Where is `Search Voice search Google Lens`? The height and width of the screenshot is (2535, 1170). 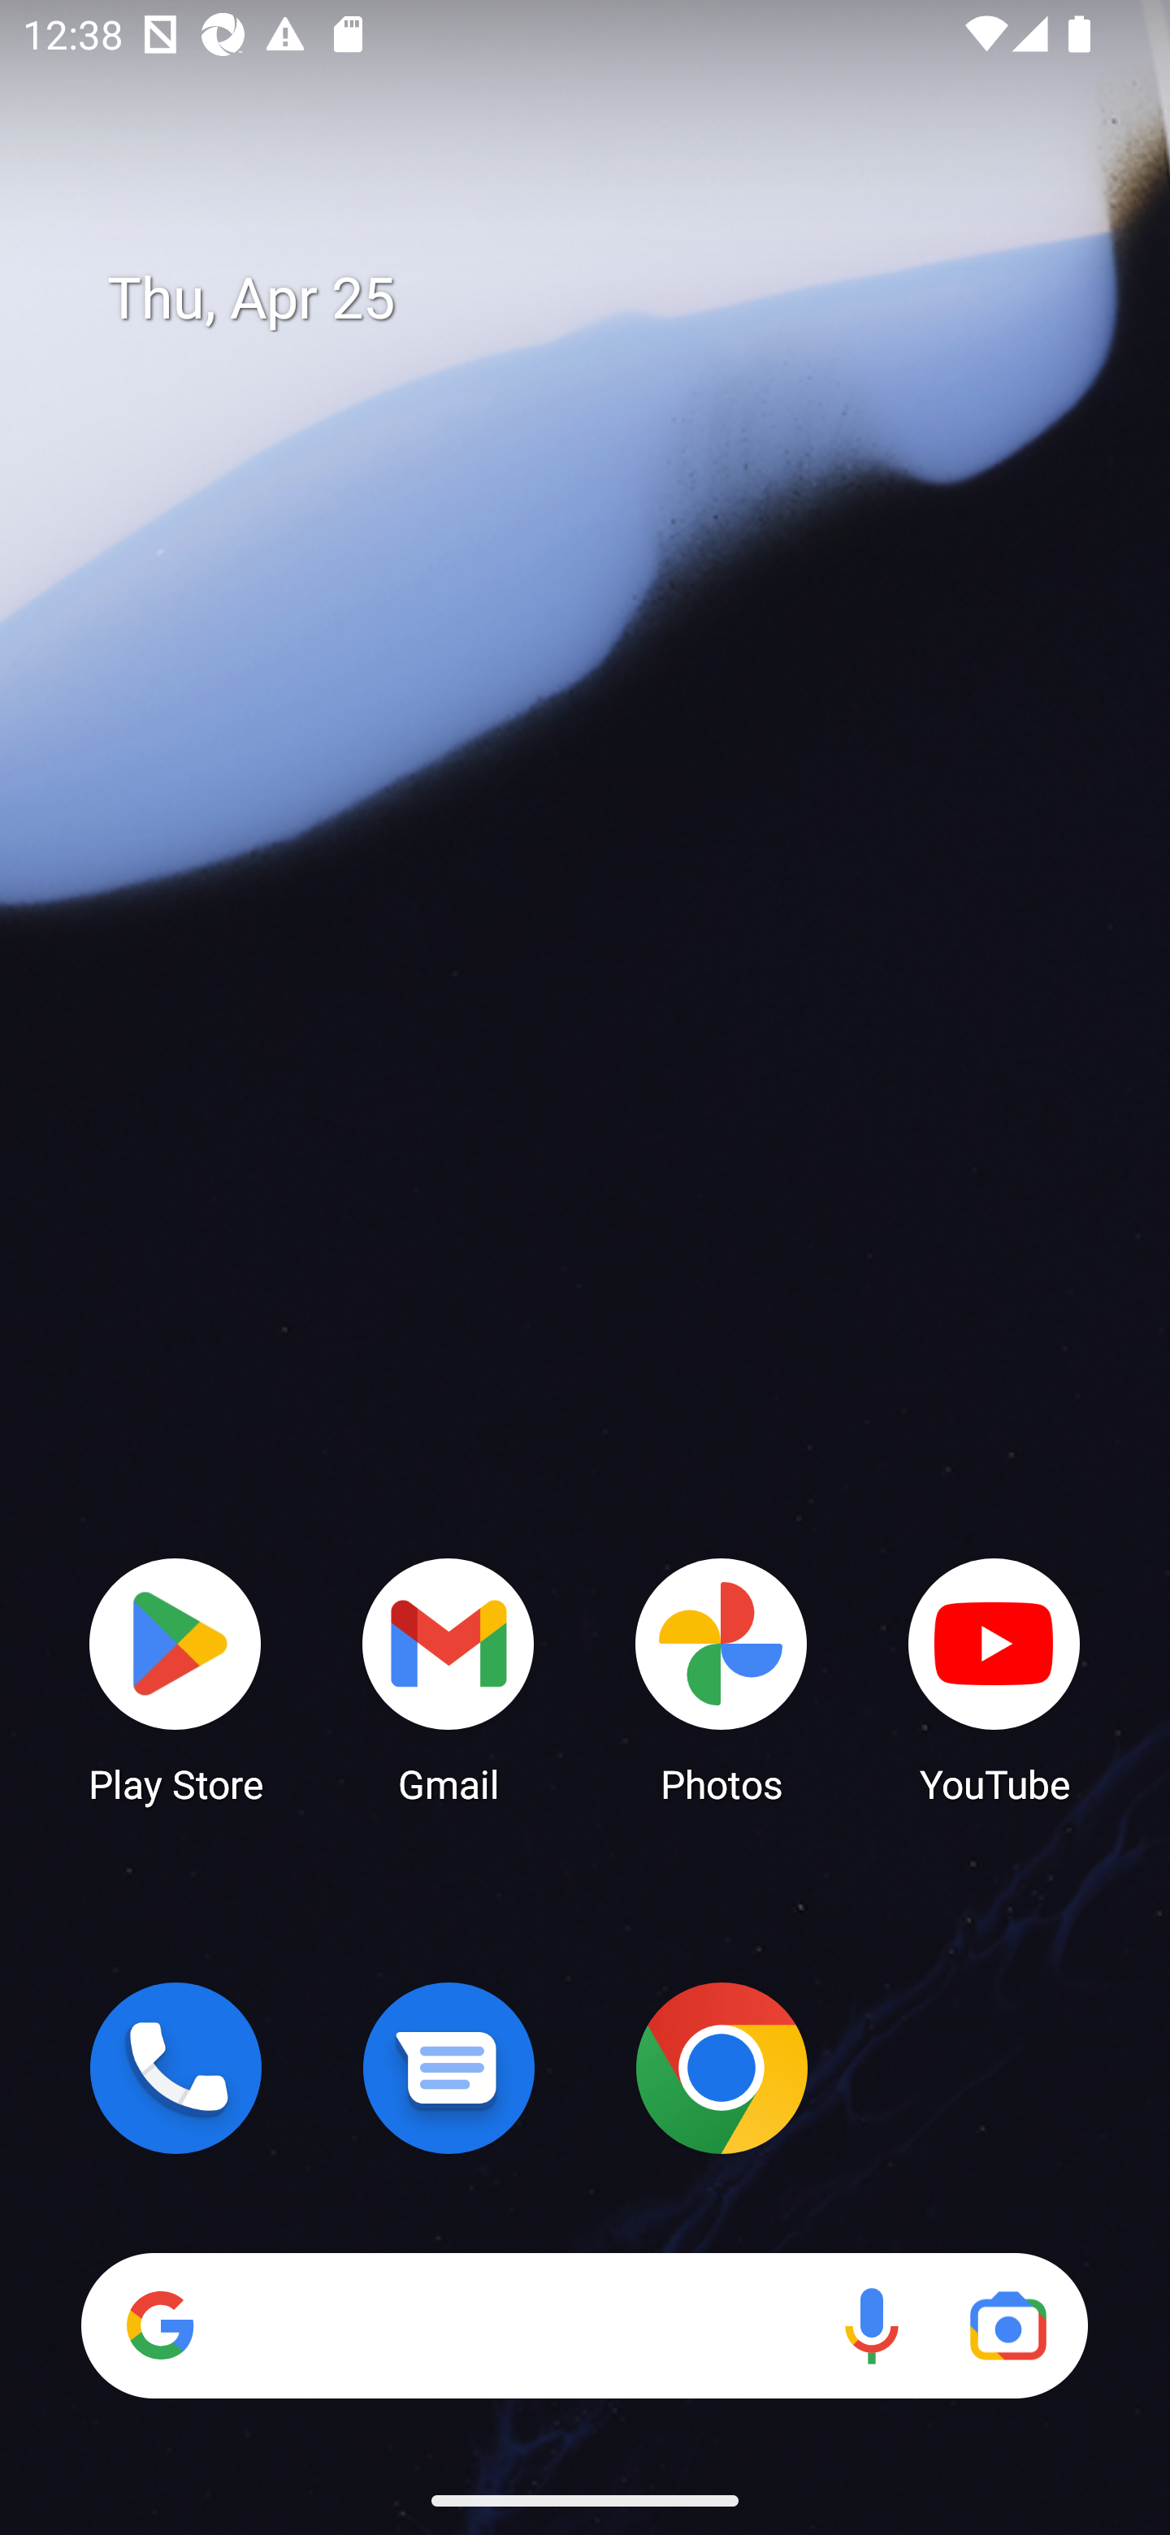 Search Voice search Google Lens is located at coordinates (584, 2325).